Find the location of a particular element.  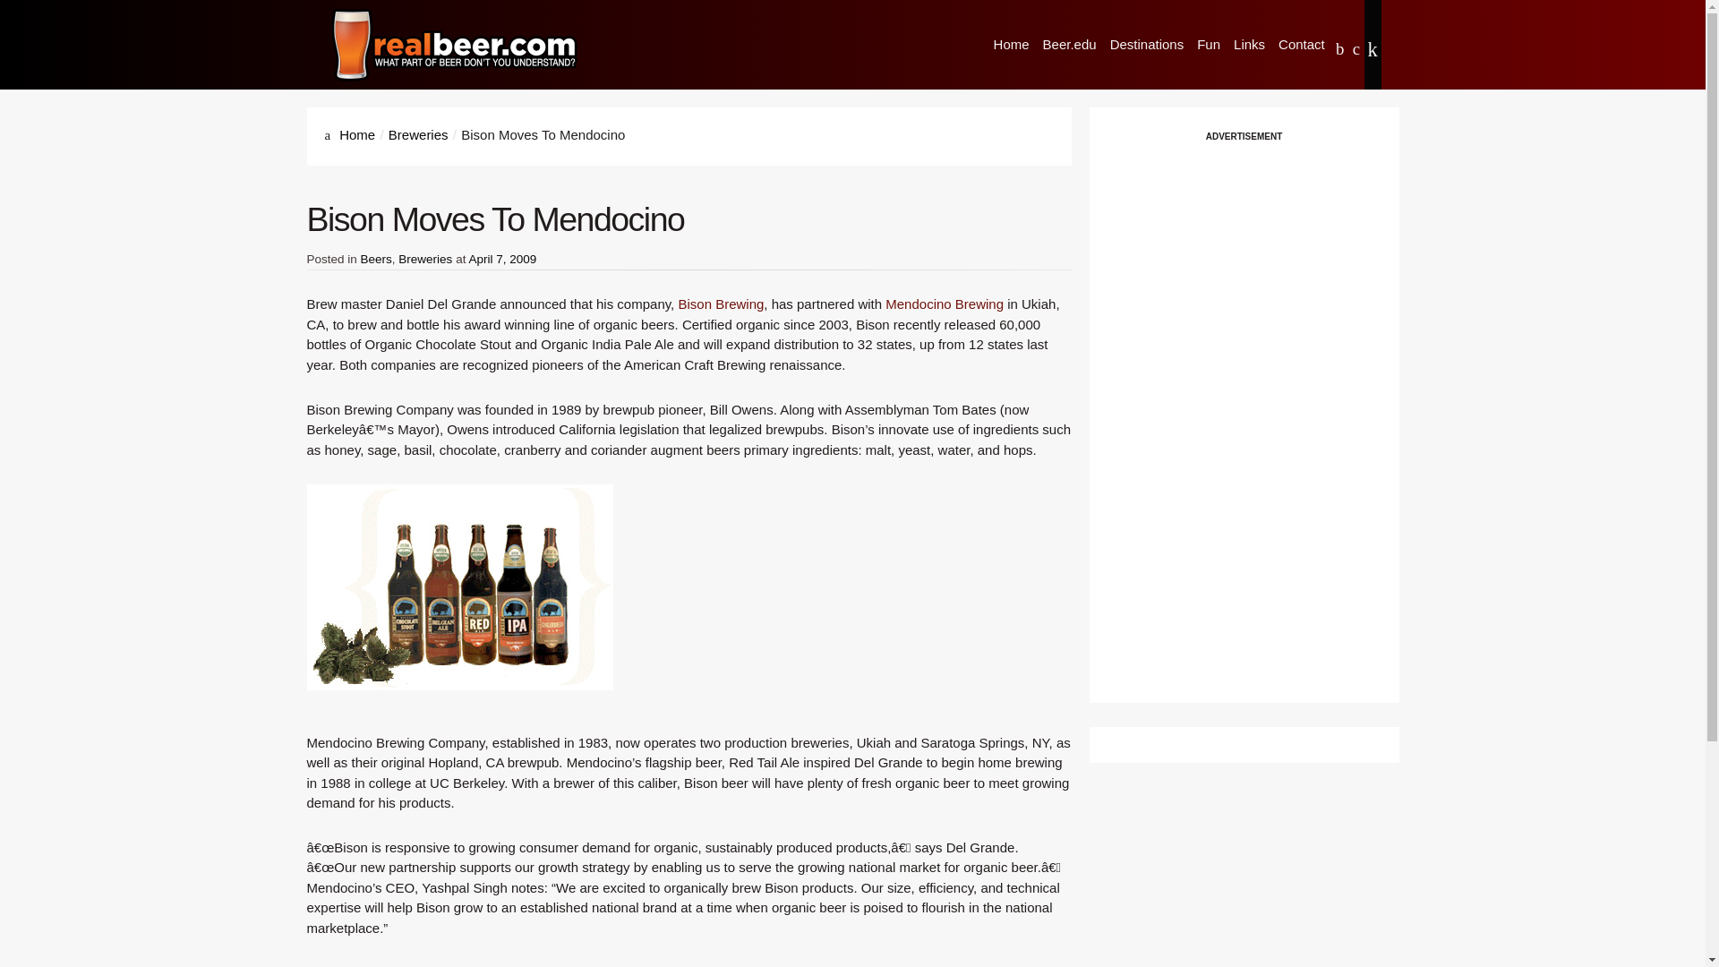

Breweries is located at coordinates (424, 259).